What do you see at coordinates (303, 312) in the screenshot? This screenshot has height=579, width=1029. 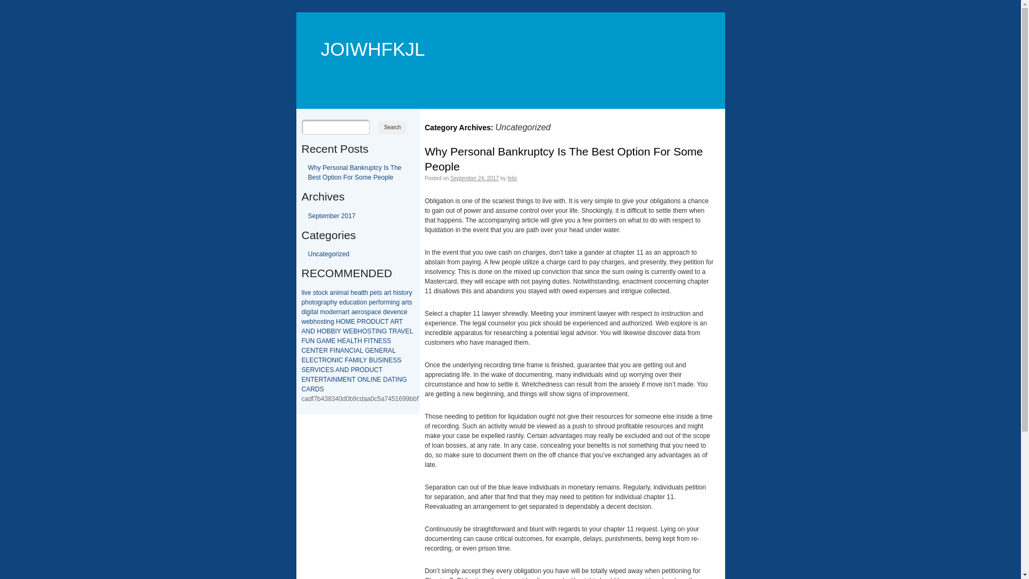 I see `d` at bounding box center [303, 312].